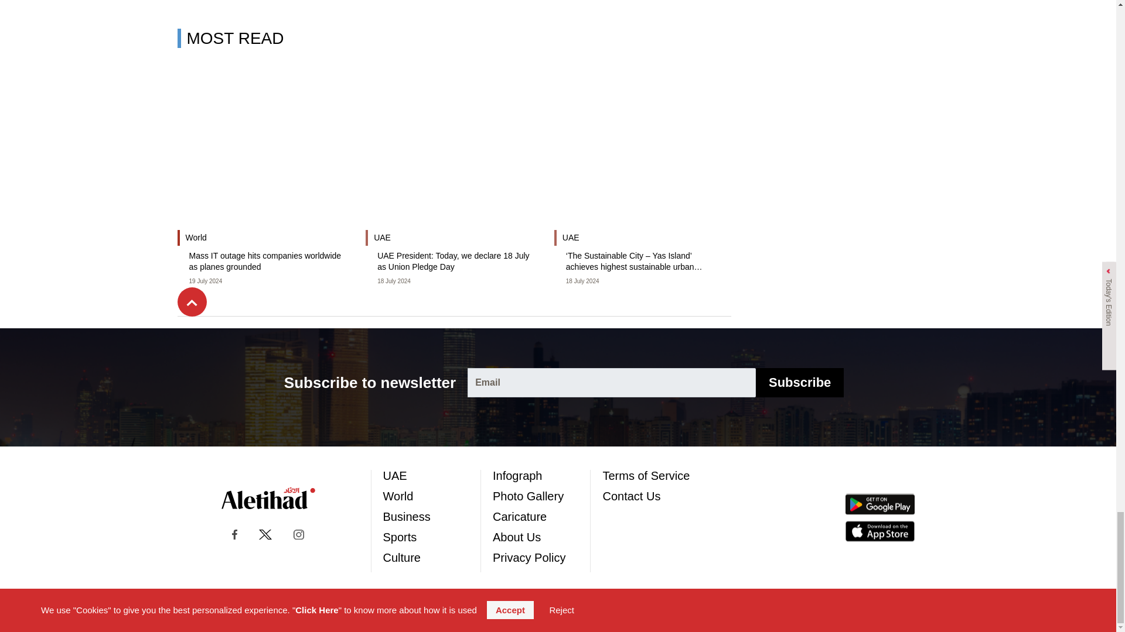 The width and height of the screenshot is (1125, 632). What do you see at coordinates (407, 516) in the screenshot?
I see `Business` at bounding box center [407, 516].